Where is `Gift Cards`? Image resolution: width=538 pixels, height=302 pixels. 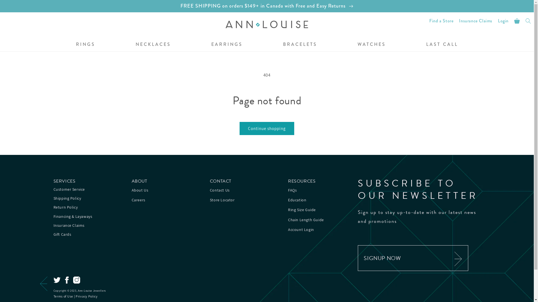 Gift Cards is located at coordinates (62, 235).